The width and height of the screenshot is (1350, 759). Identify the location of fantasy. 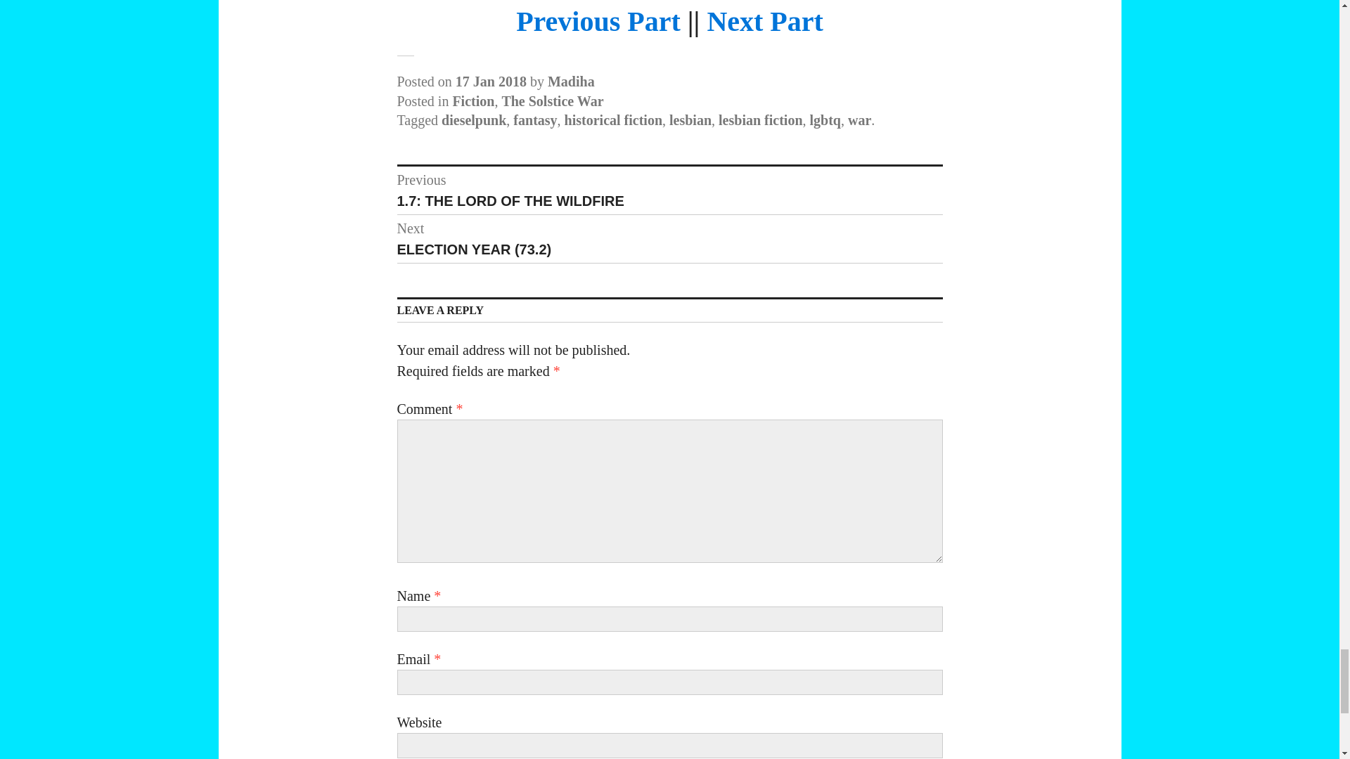
(598, 21).